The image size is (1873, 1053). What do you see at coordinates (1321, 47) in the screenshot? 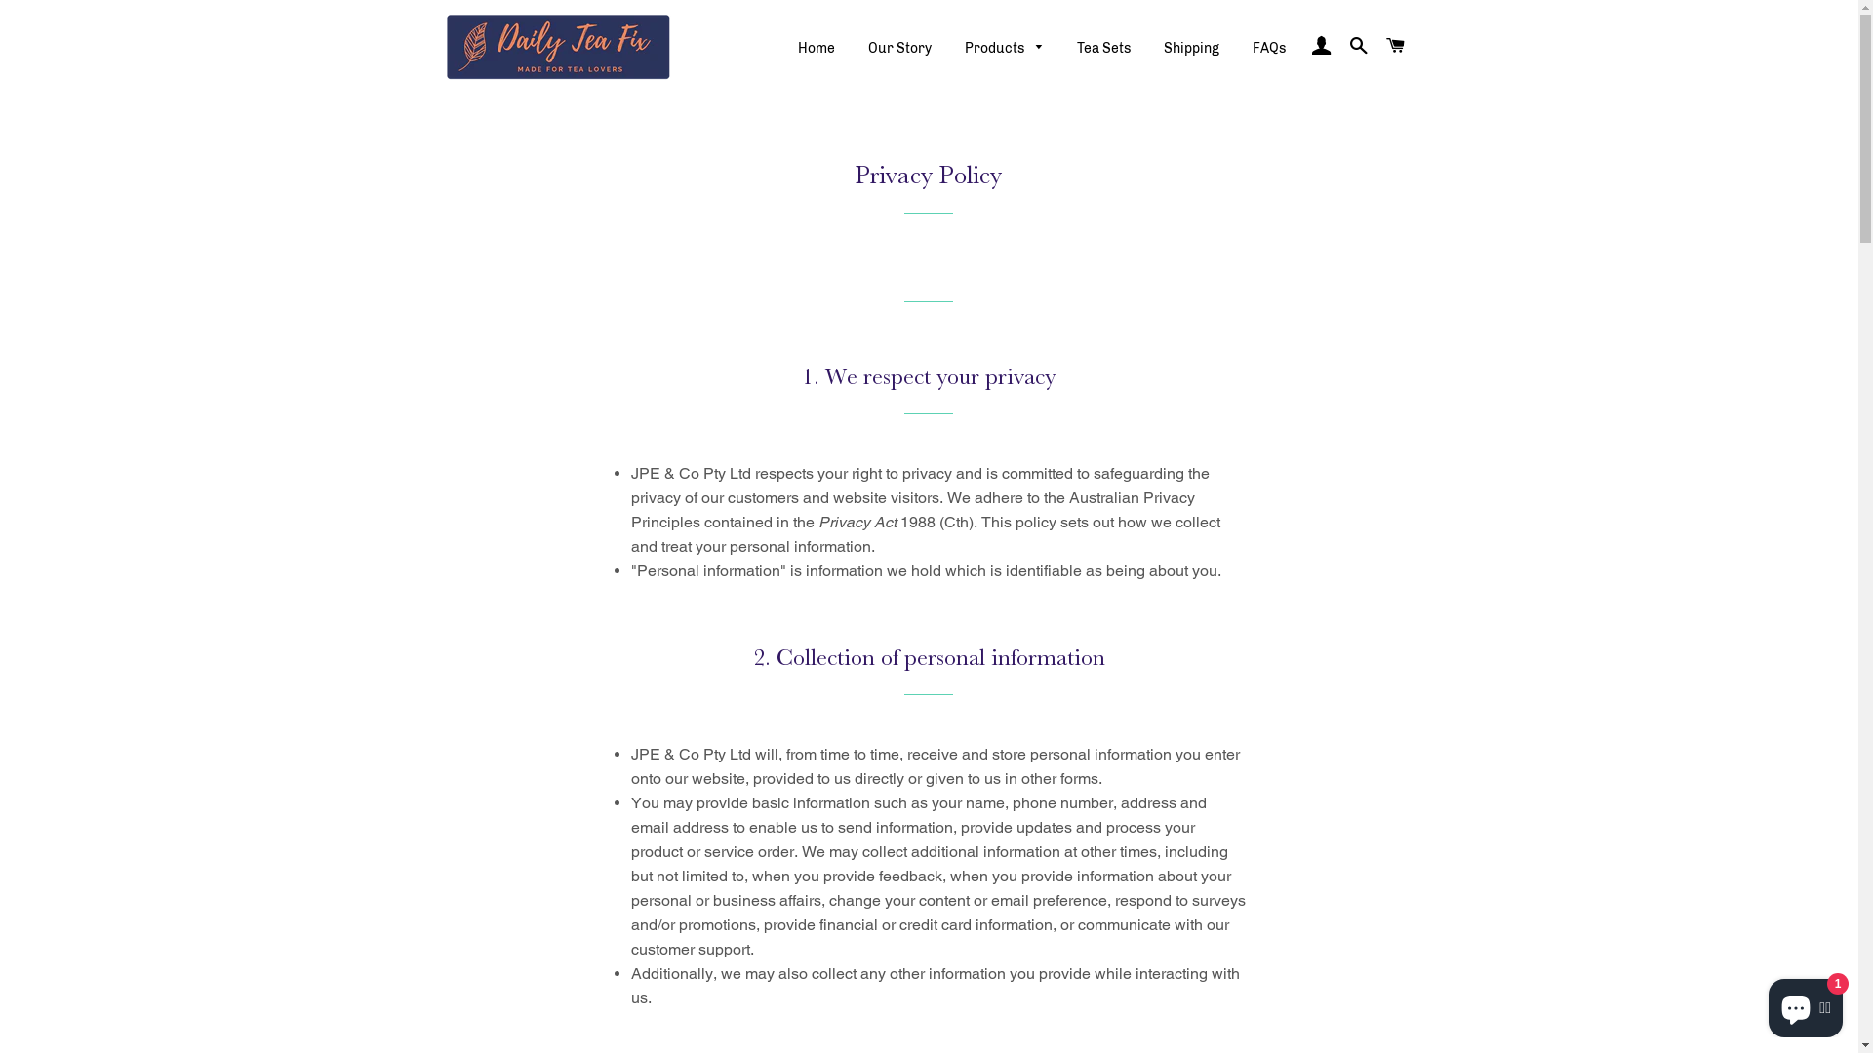
I see `Log In` at bounding box center [1321, 47].